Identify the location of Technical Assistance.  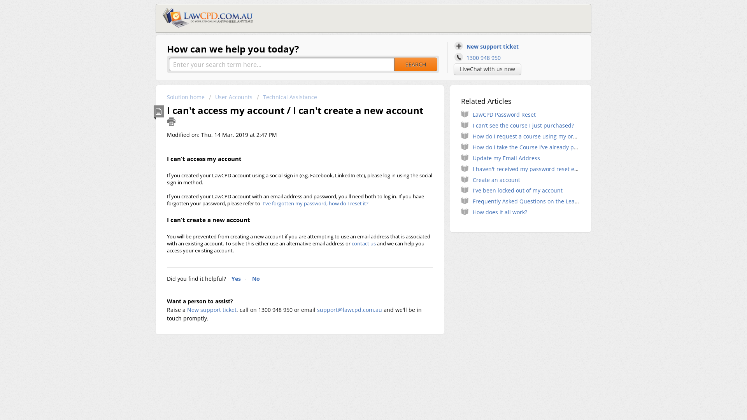
(287, 97).